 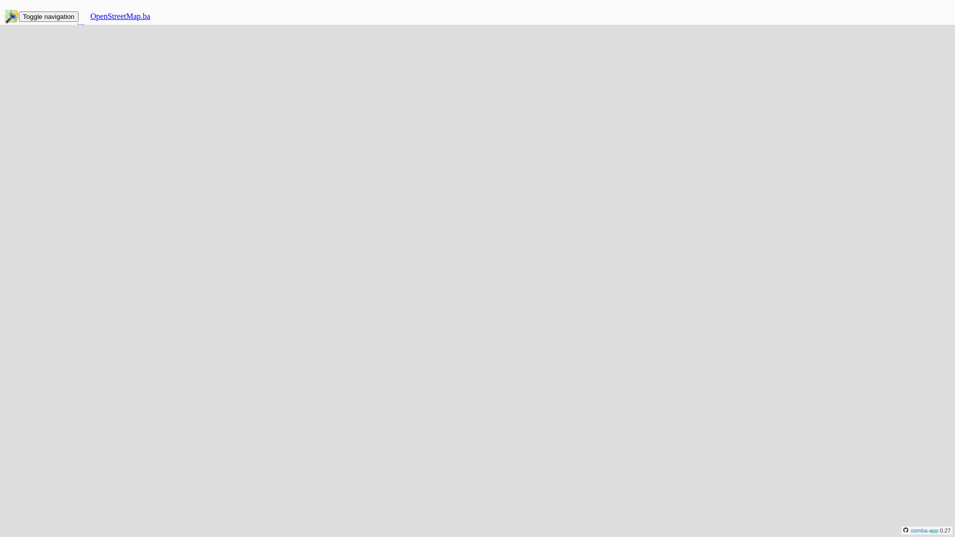 What do you see at coordinates (37, 68) in the screenshot?
I see `Galerija` at bounding box center [37, 68].